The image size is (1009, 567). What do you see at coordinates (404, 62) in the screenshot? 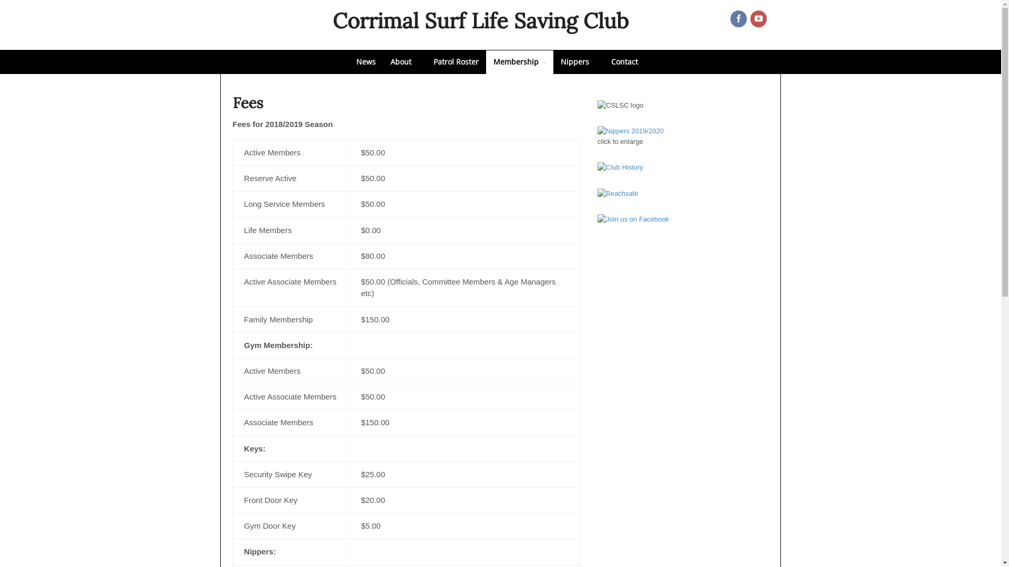
I see `About` at bounding box center [404, 62].